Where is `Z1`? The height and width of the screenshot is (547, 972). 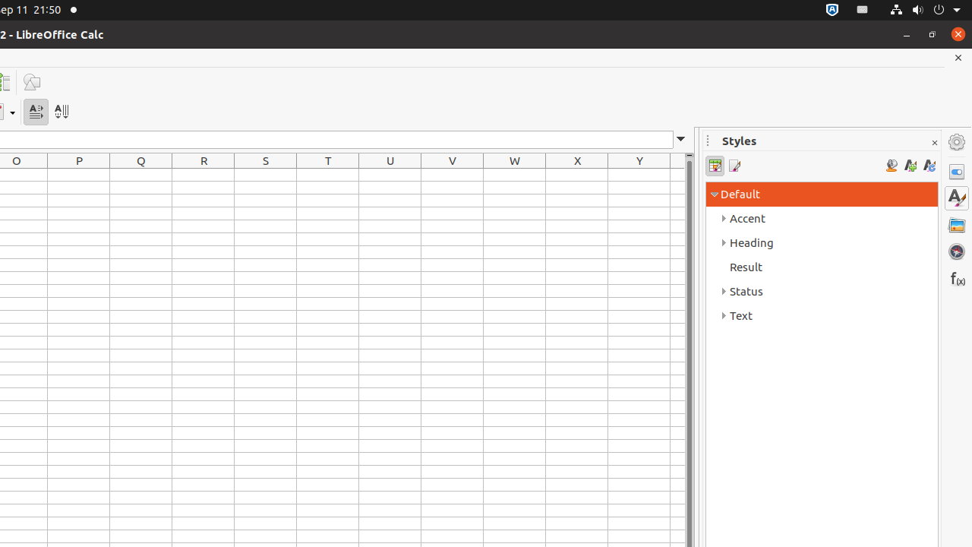 Z1 is located at coordinates (677, 175).